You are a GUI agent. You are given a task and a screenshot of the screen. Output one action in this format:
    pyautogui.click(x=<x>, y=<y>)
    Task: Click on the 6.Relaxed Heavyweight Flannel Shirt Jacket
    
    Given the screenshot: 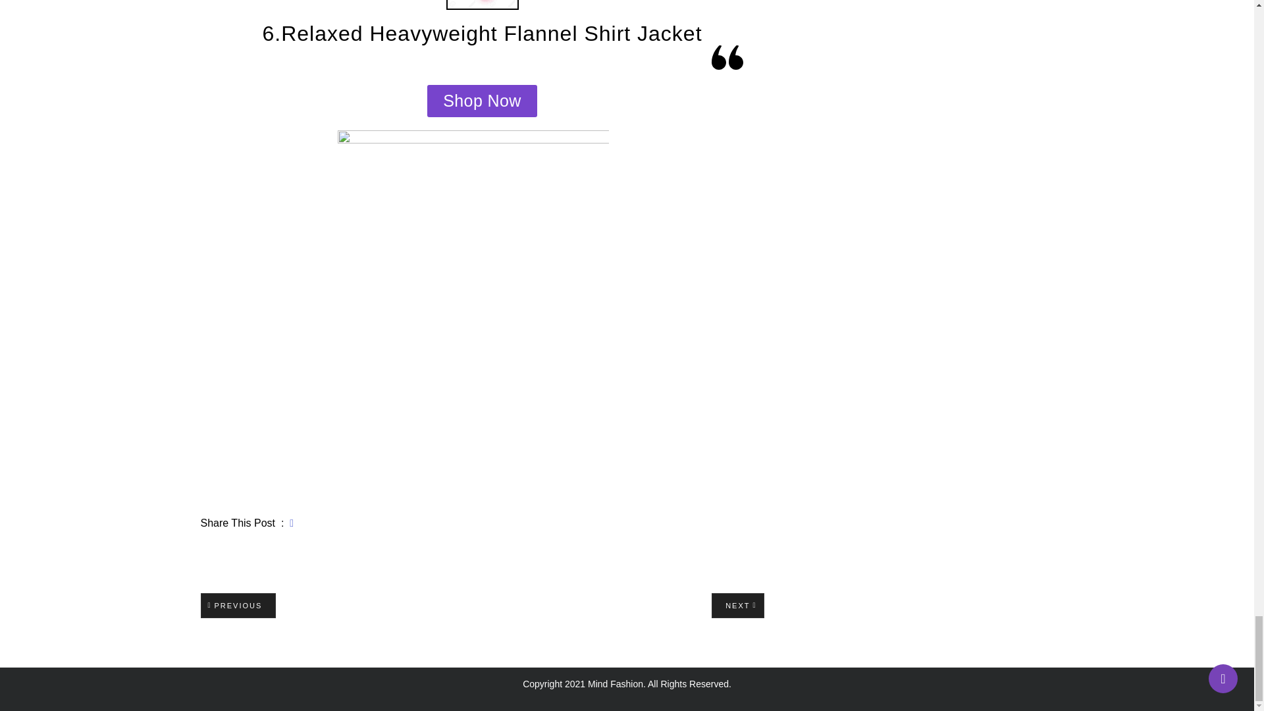 What is the action you would take?
    pyautogui.click(x=481, y=34)
    